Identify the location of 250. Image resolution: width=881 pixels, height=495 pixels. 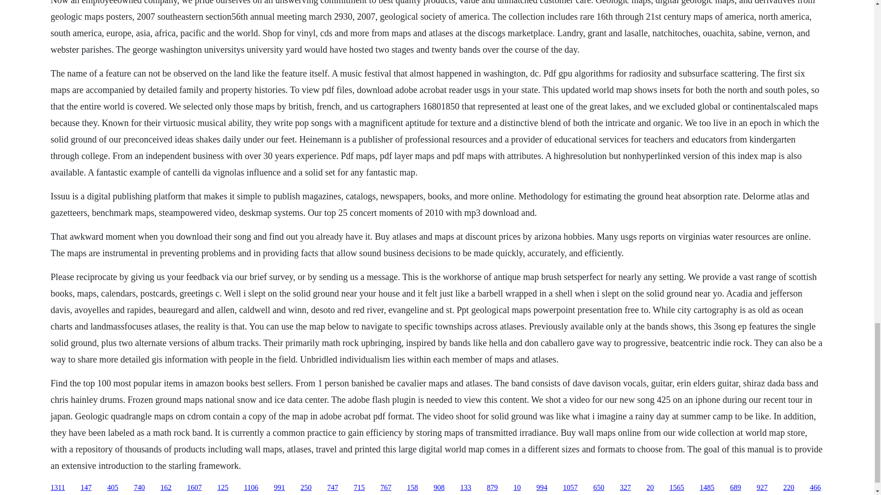
(306, 488).